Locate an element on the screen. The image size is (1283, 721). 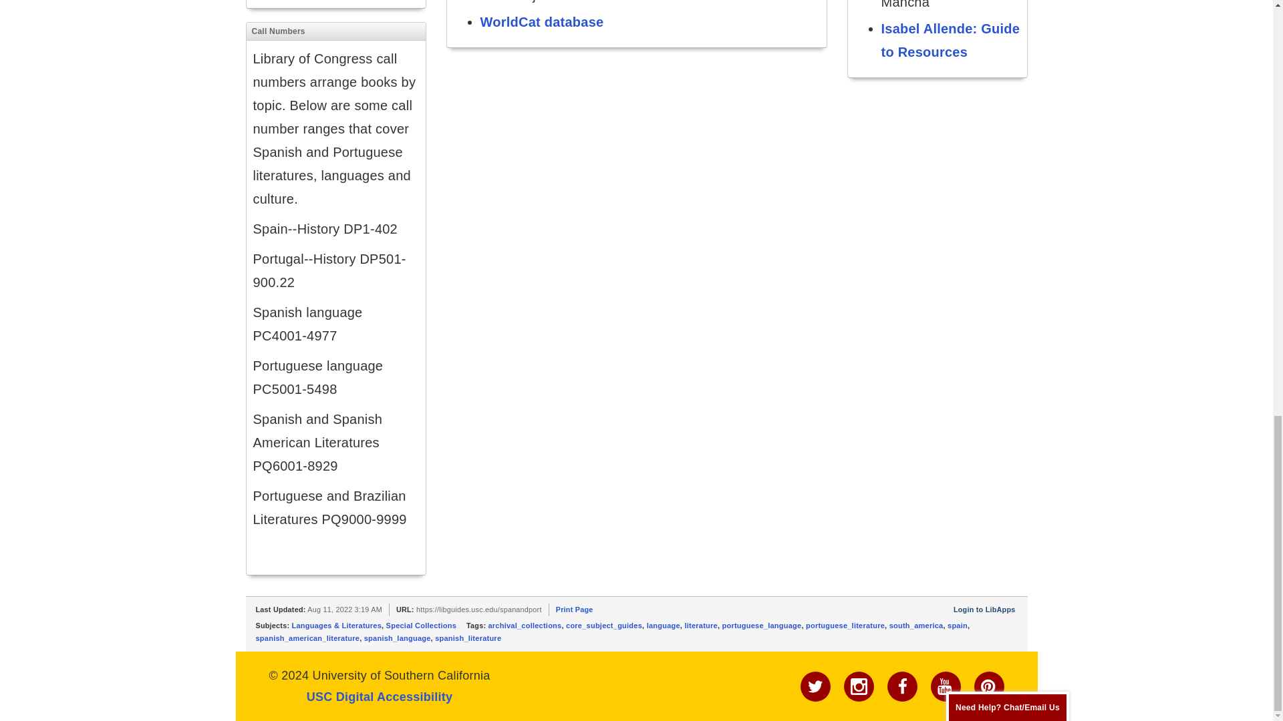
Isabel Allende: Guide to Resources is located at coordinates (950, 40).